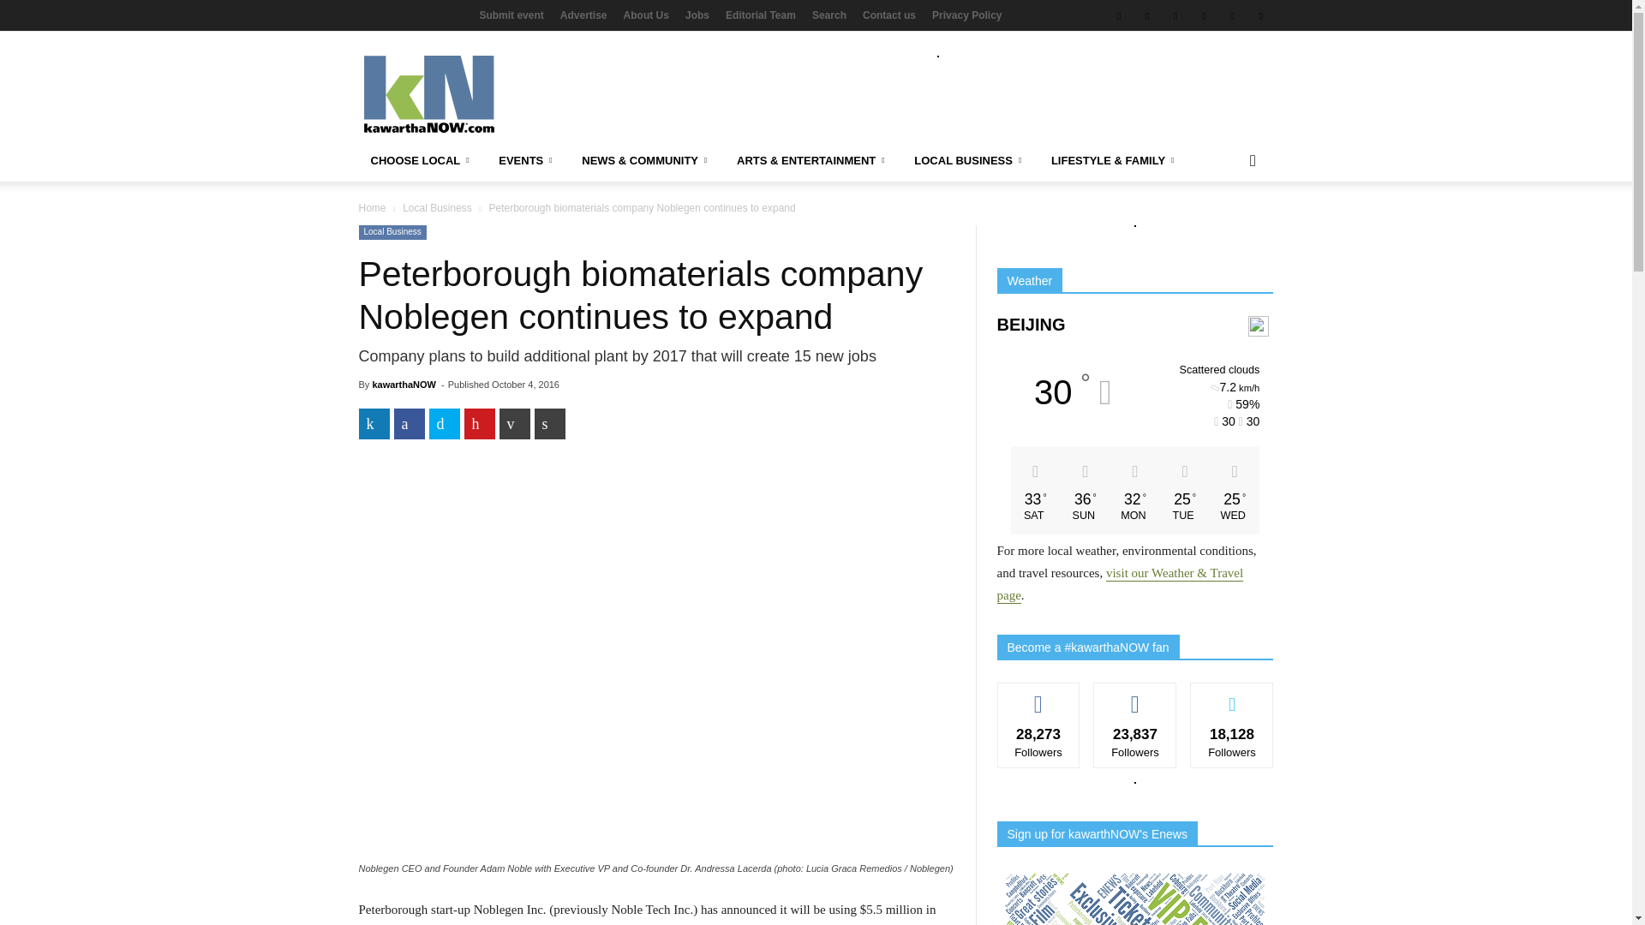  I want to click on Linkedin, so click(1204, 15).